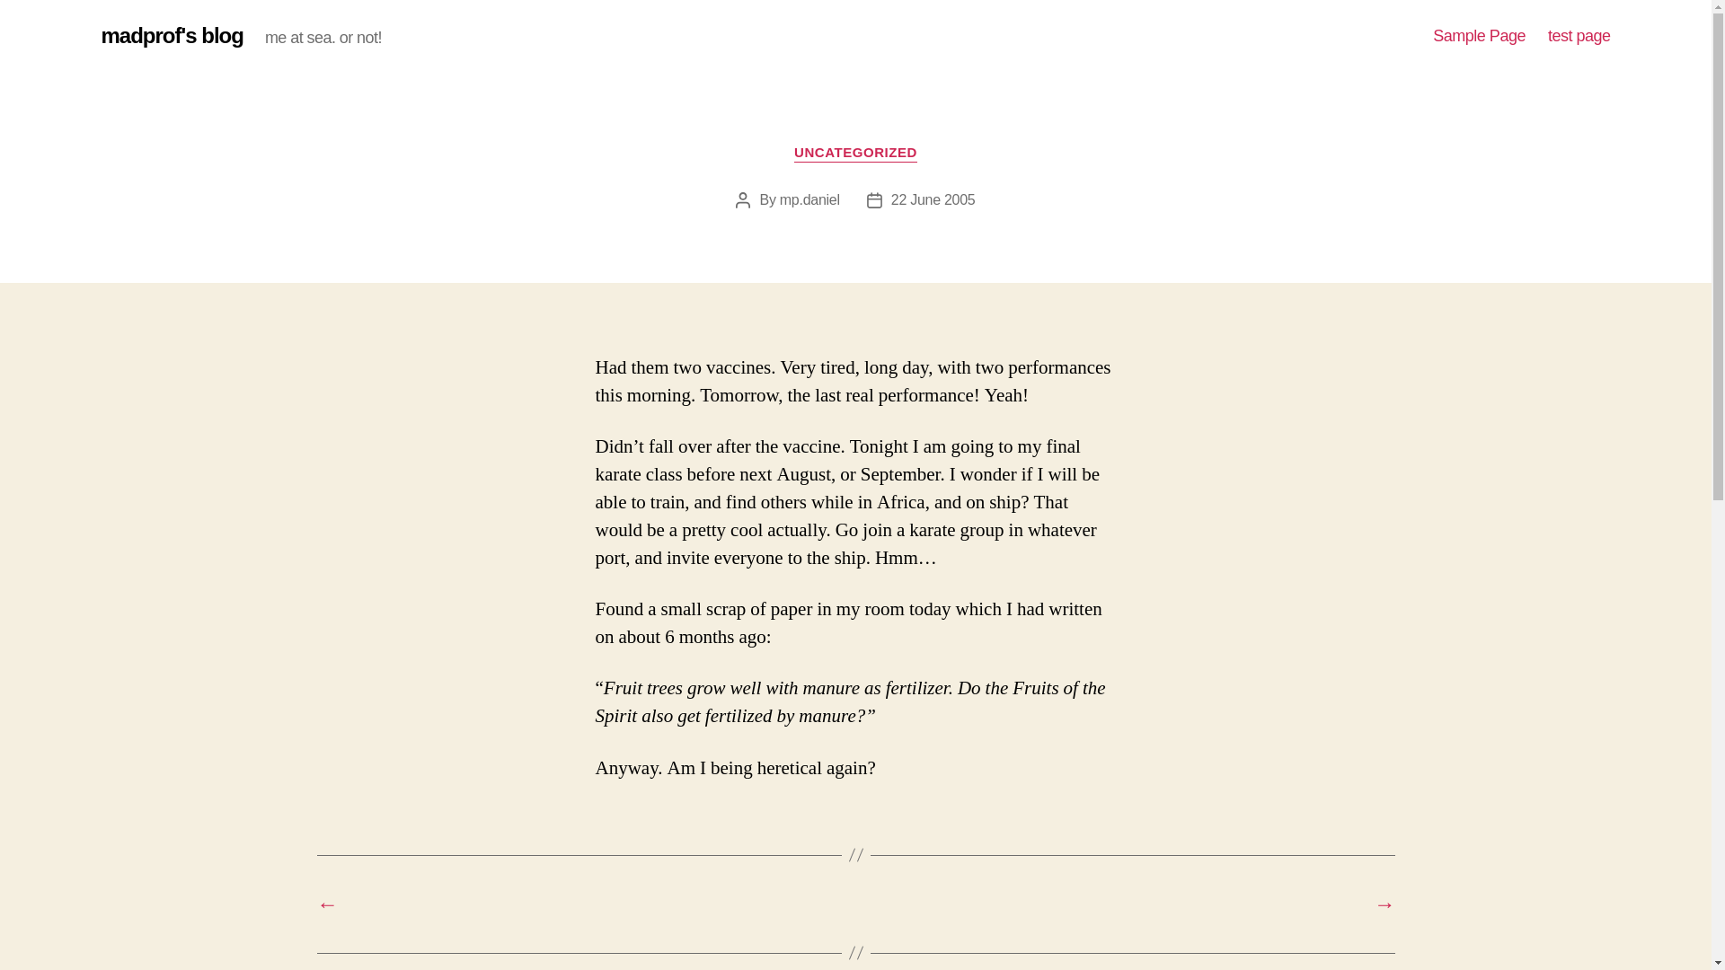 This screenshot has width=1725, height=970. Describe the element at coordinates (933, 199) in the screenshot. I see `22 June 2005` at that location.